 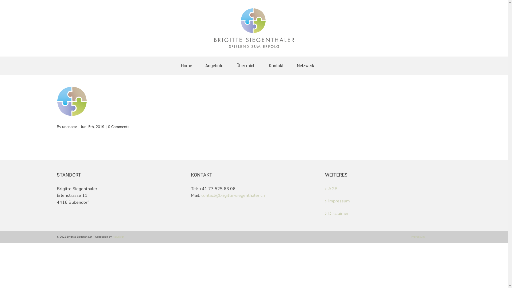 I want to click on Disclaimer, so click(x=388, y=214).